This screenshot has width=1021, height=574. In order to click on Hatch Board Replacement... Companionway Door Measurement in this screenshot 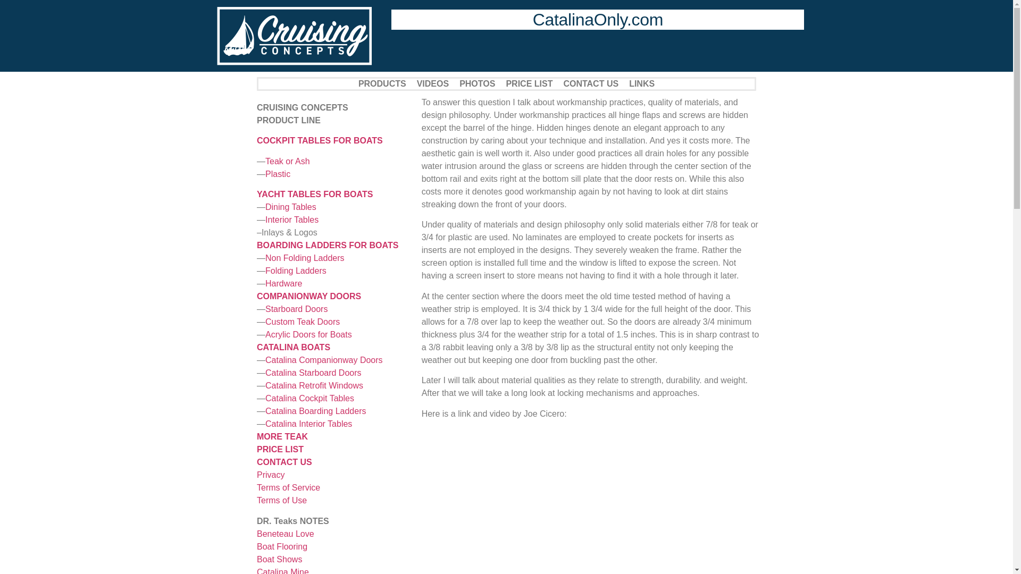, I will do `click(591, 501)`.